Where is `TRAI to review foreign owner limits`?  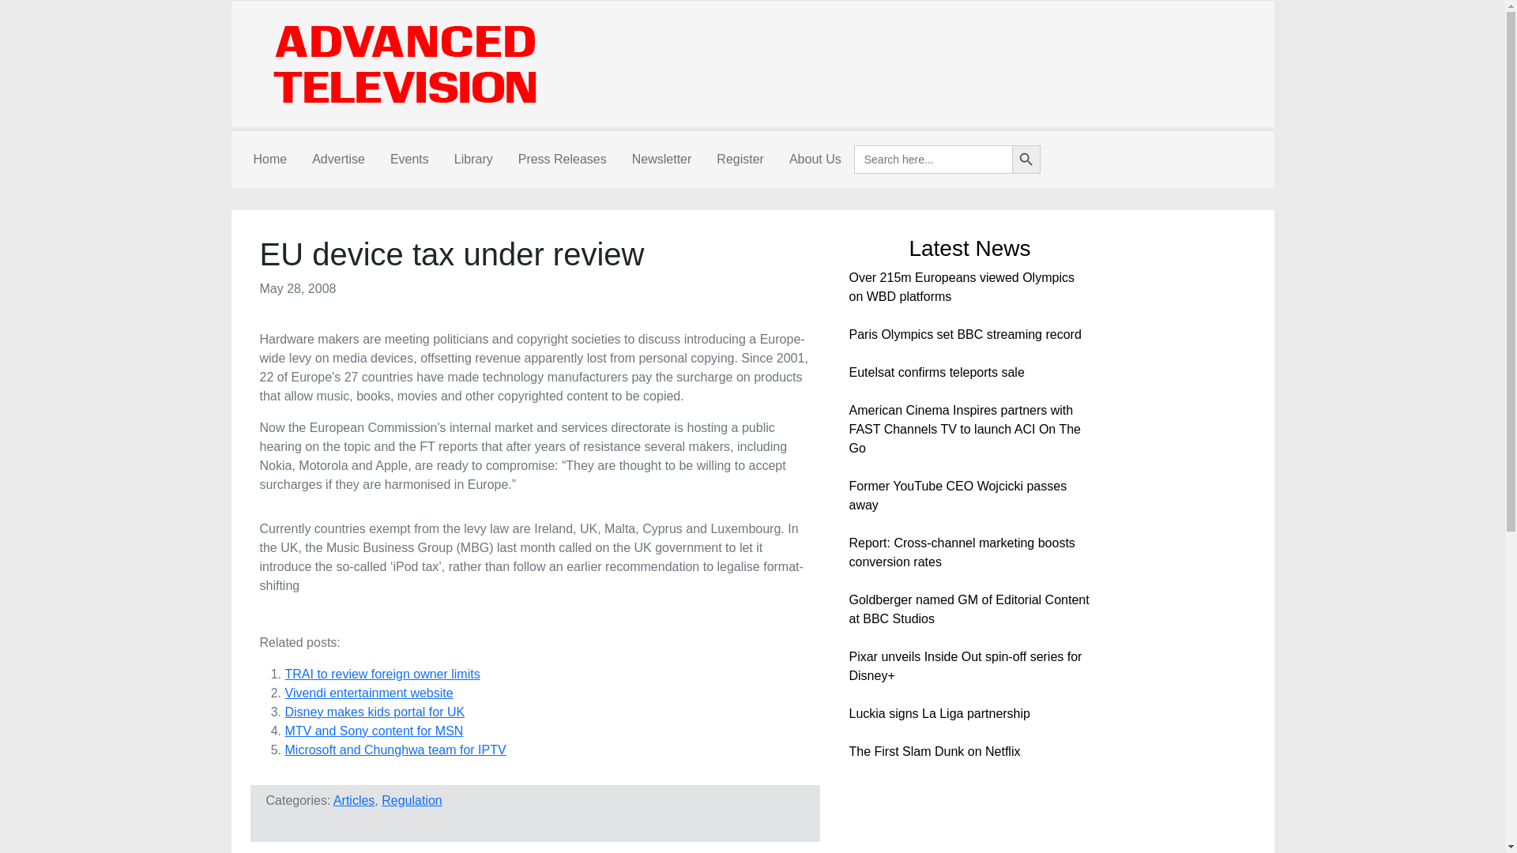
TRAI to review foreign owner limits is located at coordinates (382, 673).